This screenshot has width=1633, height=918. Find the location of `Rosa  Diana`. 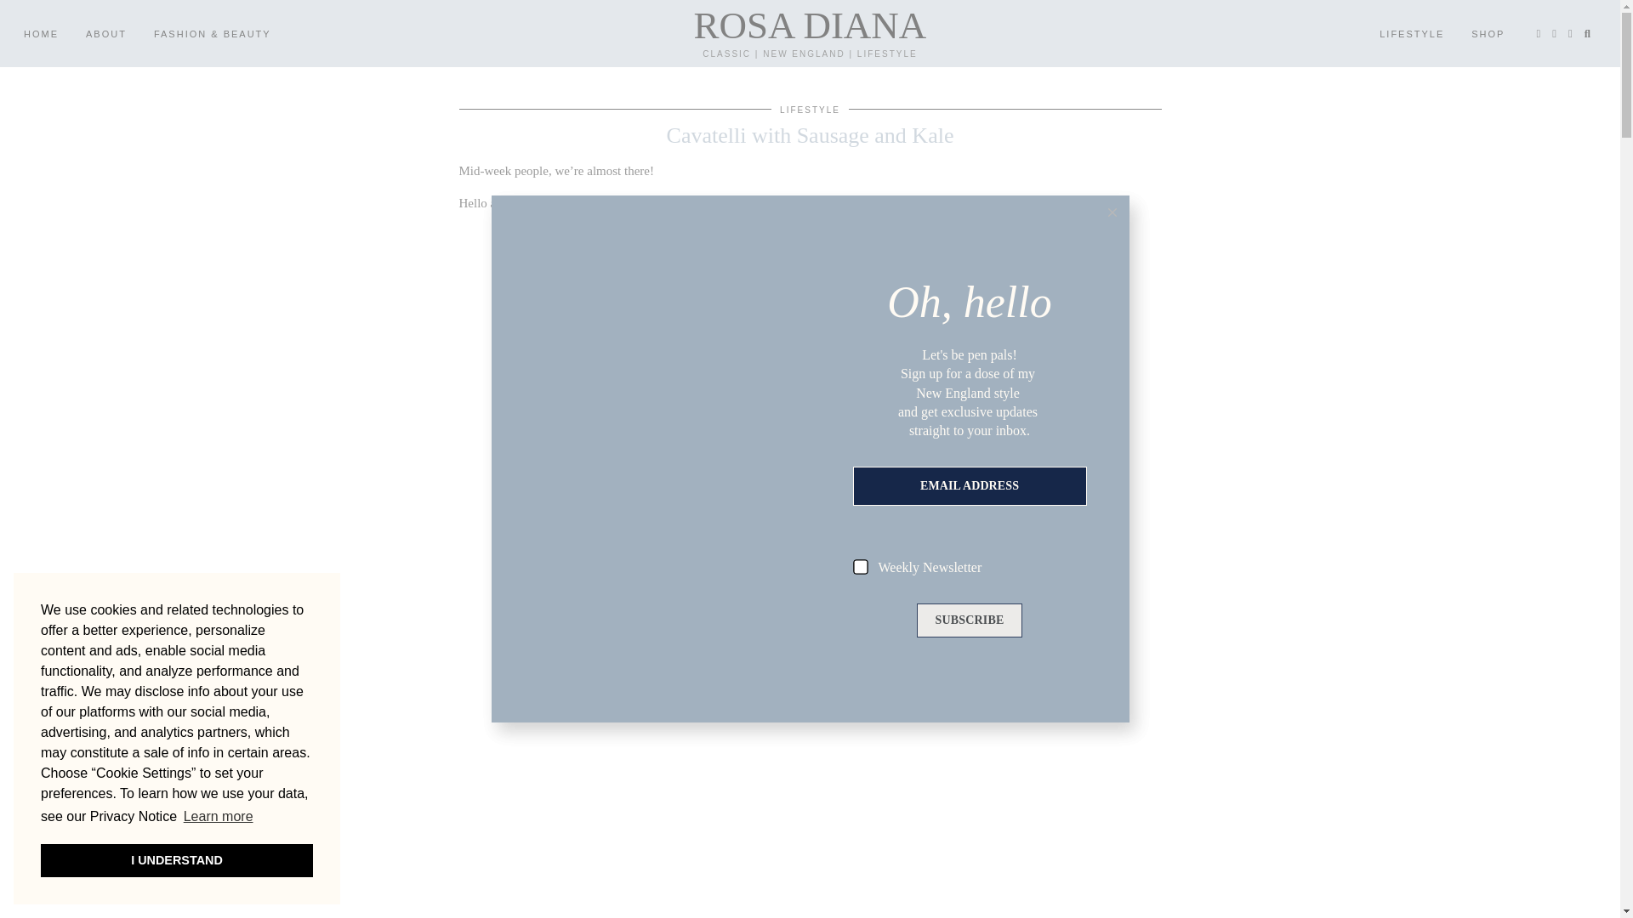

Rosa  Diana is located at coordinates (810, 25).